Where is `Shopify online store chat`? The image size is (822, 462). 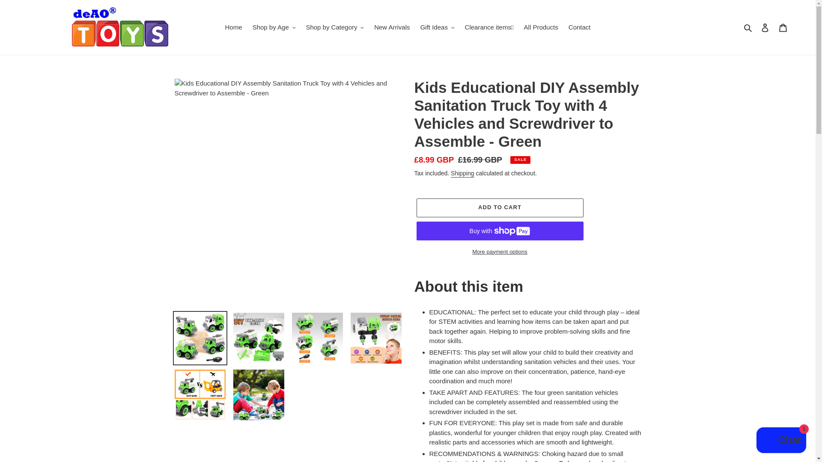
Shopify online store chat is located at coordinates (781, 441).